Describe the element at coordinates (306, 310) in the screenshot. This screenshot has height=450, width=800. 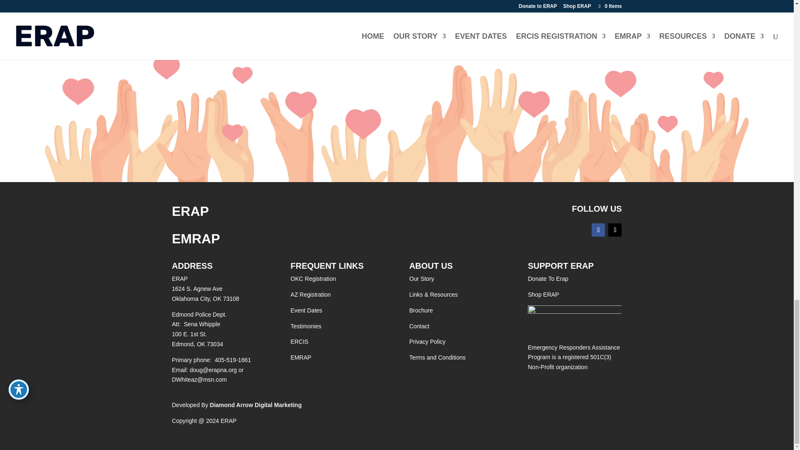
I see `Event Dates` at that location.